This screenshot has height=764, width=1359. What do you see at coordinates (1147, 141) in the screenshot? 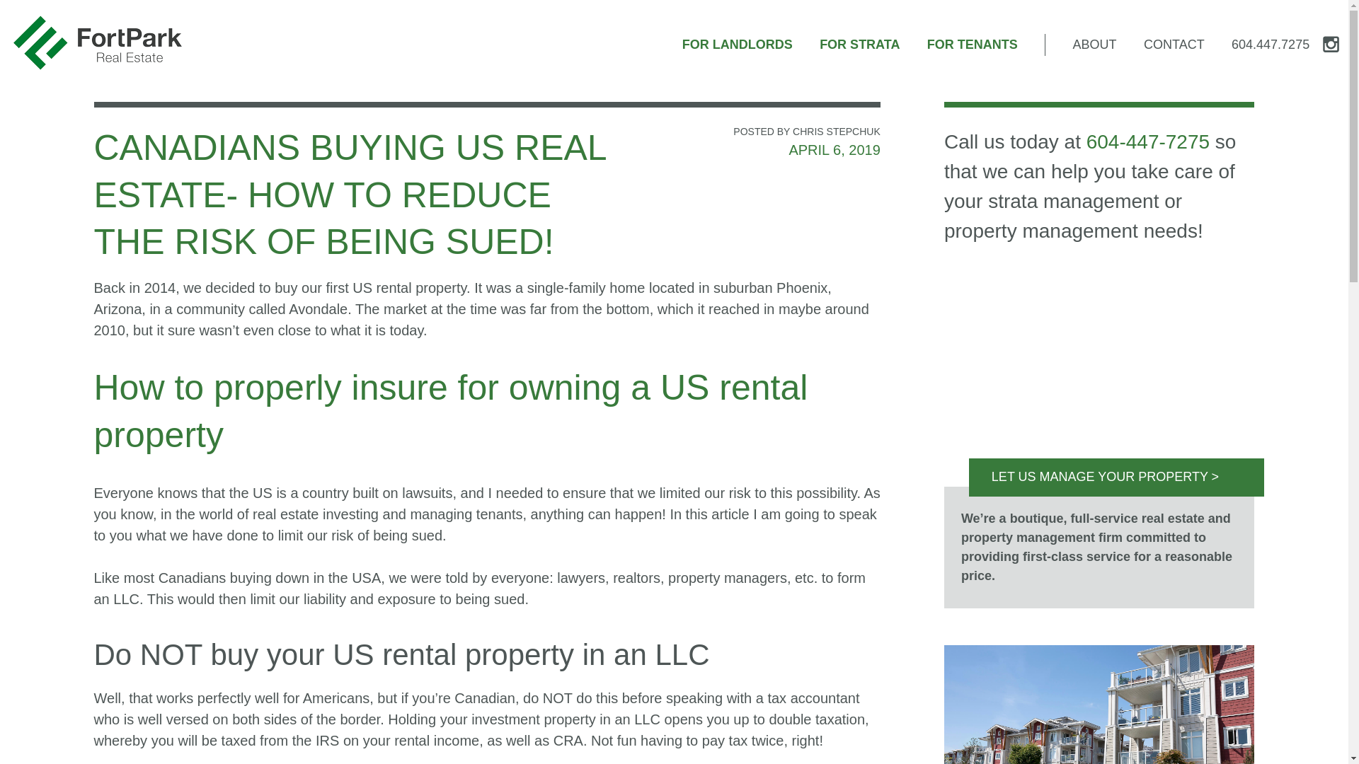
I see `604-447-7275` at bounding box center [1147, 141].